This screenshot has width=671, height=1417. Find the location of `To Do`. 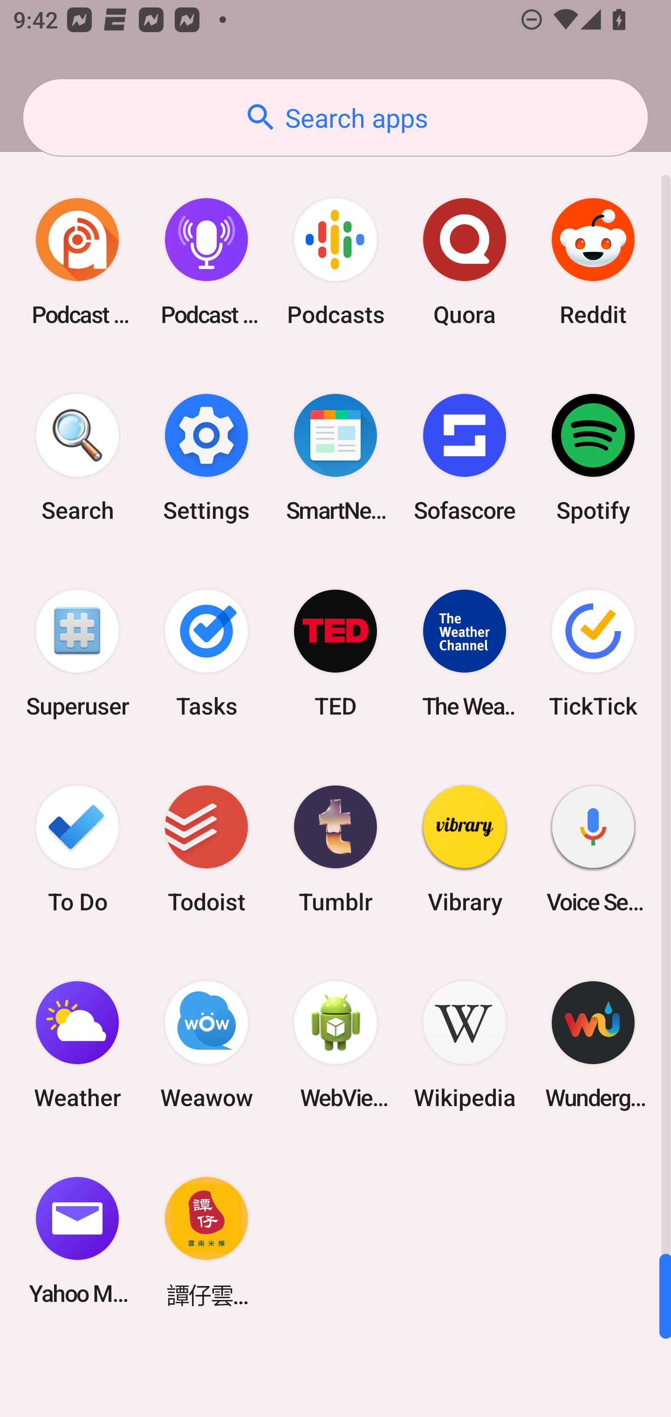

To Do is located at coordinates (77, 848).